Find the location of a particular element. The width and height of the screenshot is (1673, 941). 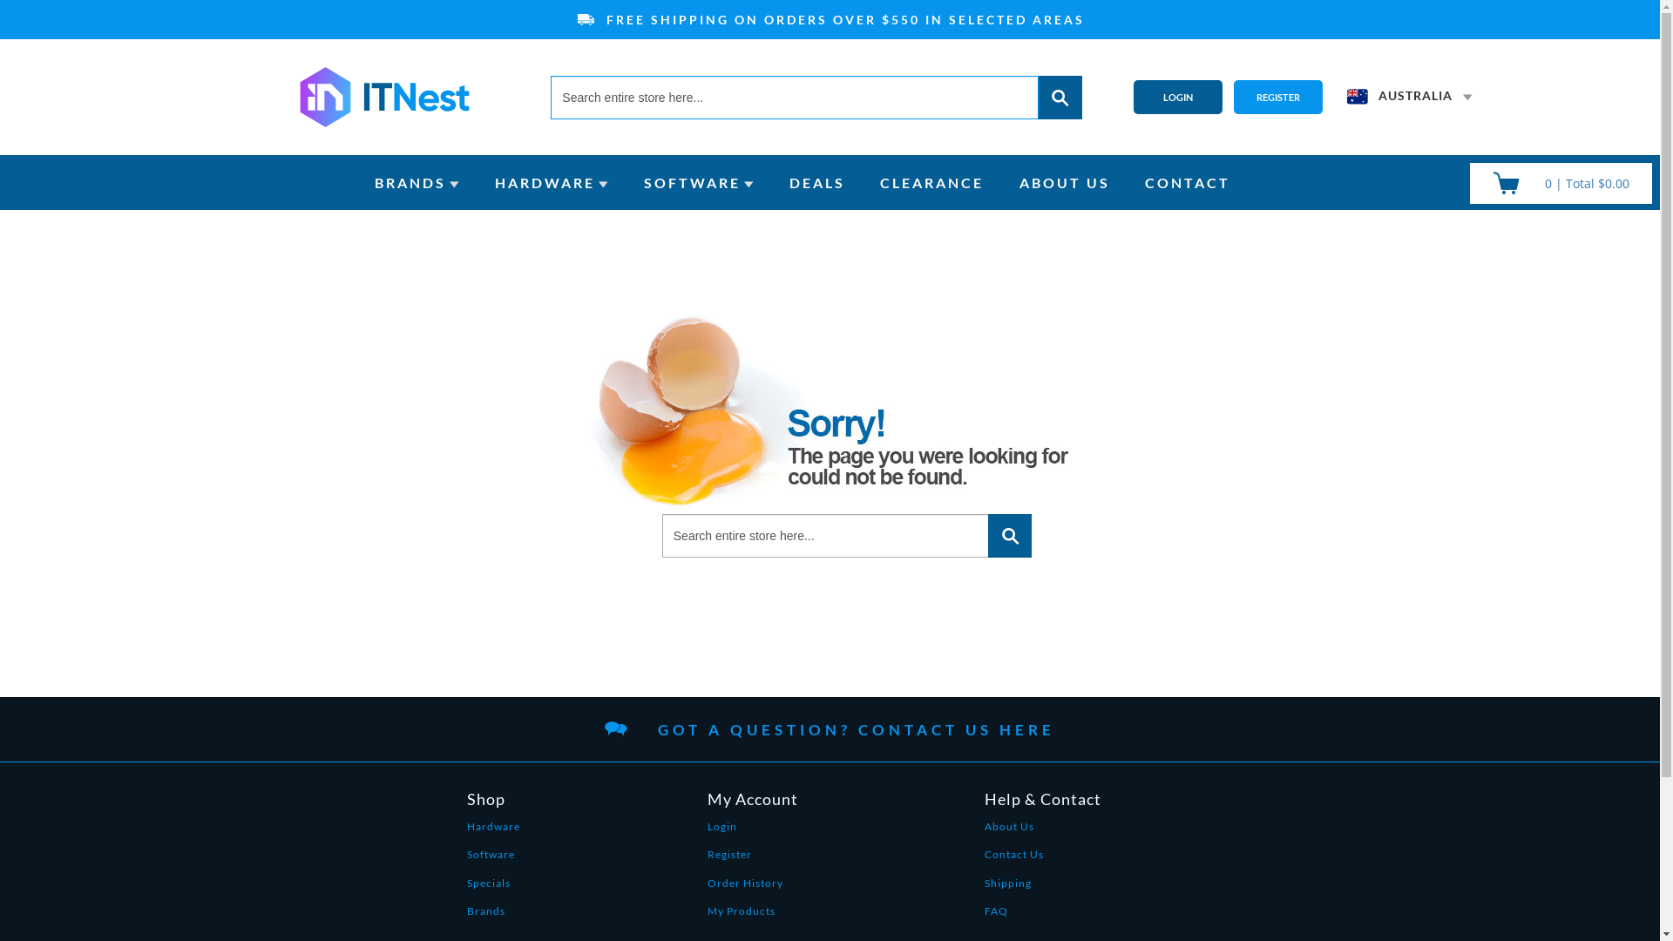

0 | Total $0.00 is located at coordinates (1561, 183).